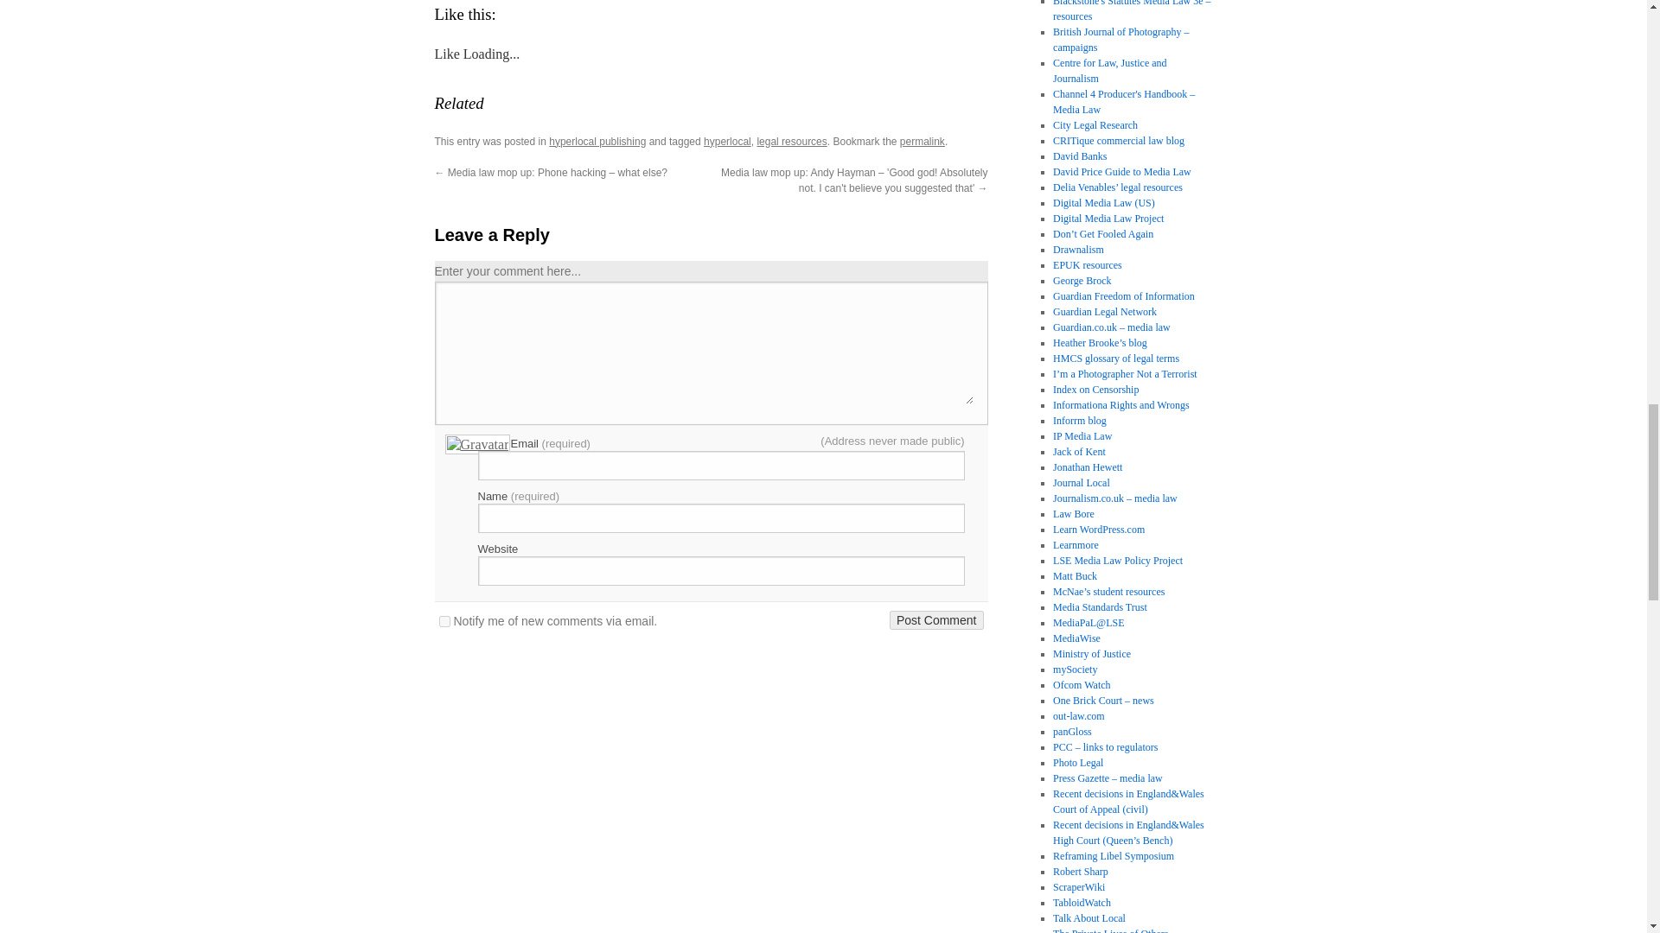 The image size is (1660, 933). I want to click on legal resources, so click(792, 141).